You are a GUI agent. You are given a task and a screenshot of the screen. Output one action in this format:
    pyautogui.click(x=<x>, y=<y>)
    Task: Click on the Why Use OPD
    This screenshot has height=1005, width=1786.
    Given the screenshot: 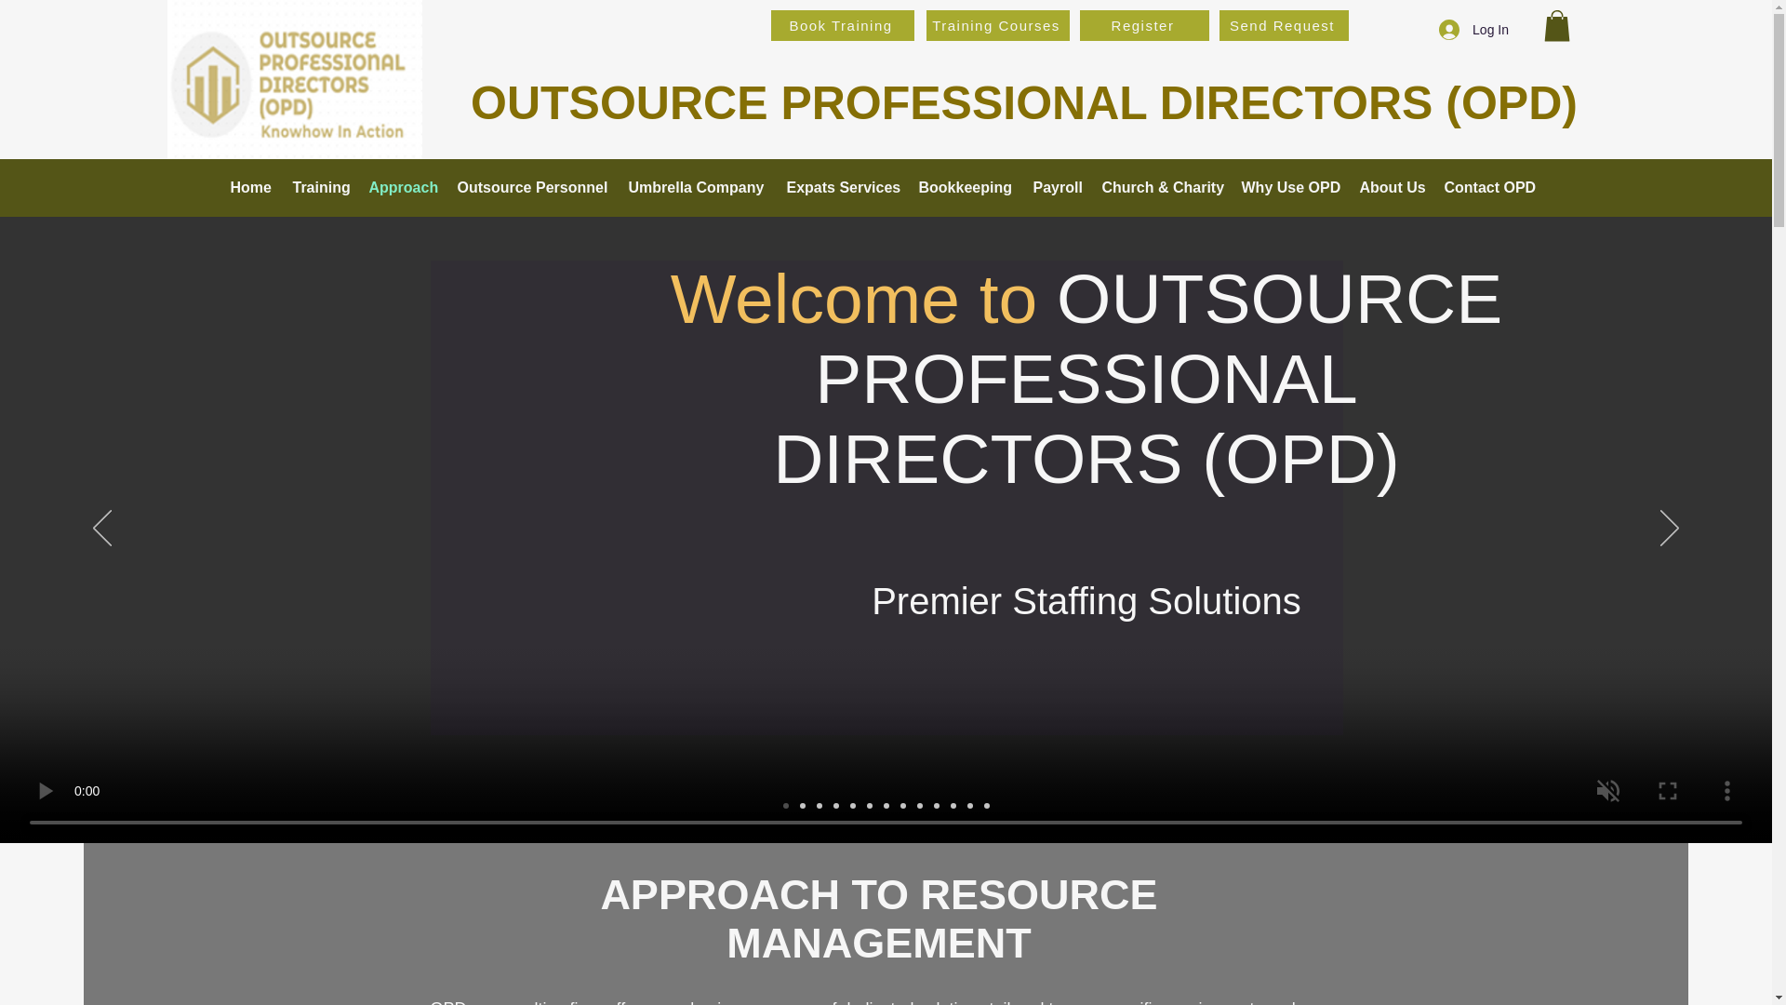 What is the action you would take?
    pyautogui.click(x=1291, y=188)
    